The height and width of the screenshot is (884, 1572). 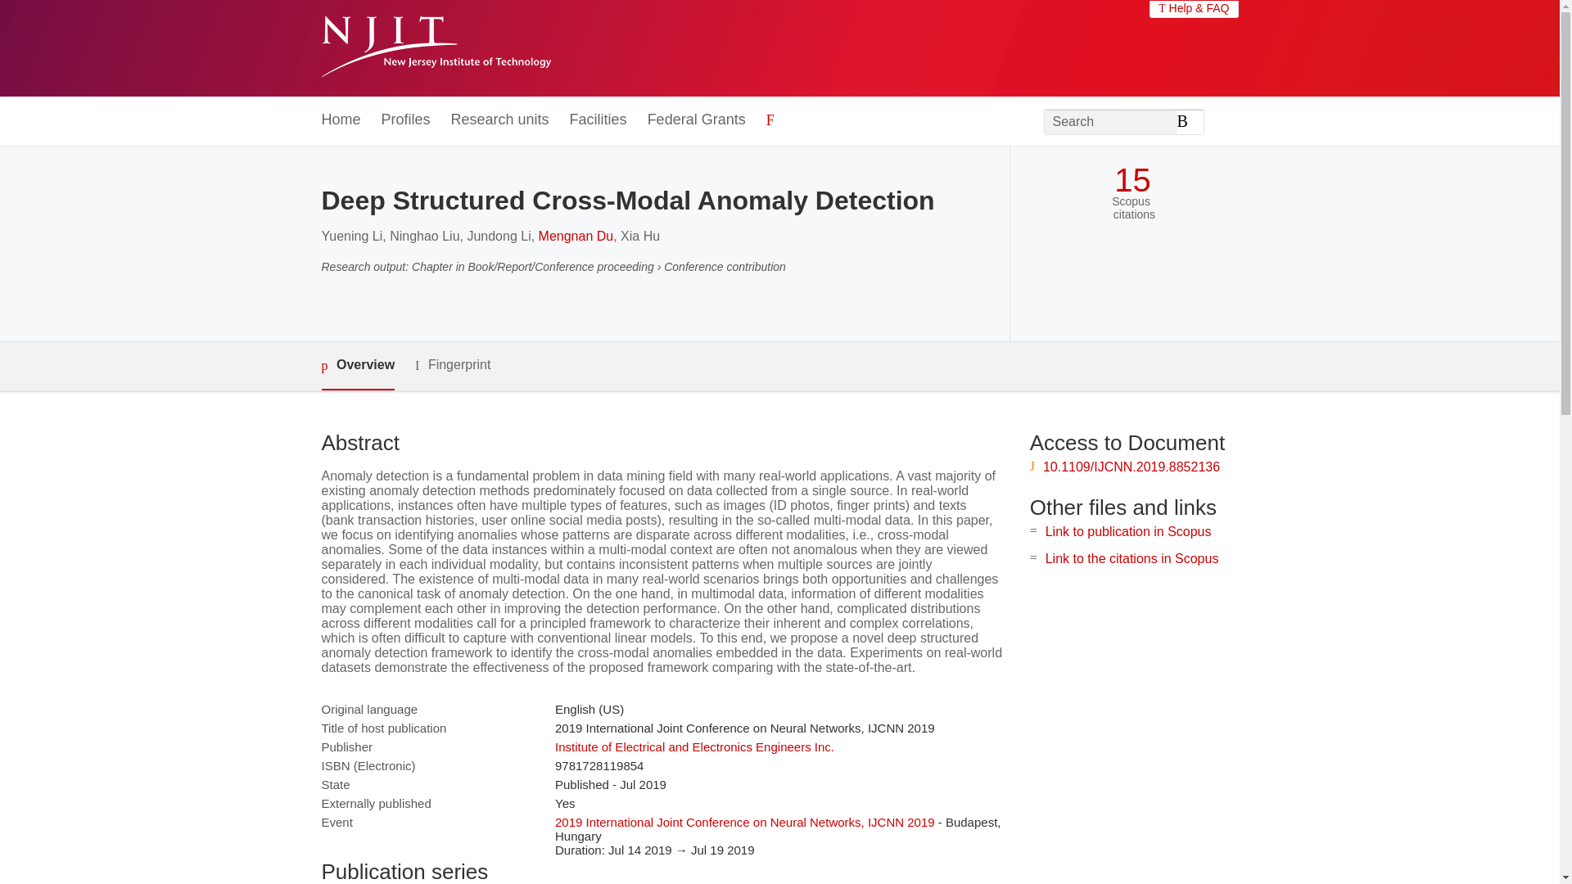 What do you see at coordinates (1128, 531) in the screenshot?
I see `Link to publication in Scopus` at bounding box center [1128, 531].